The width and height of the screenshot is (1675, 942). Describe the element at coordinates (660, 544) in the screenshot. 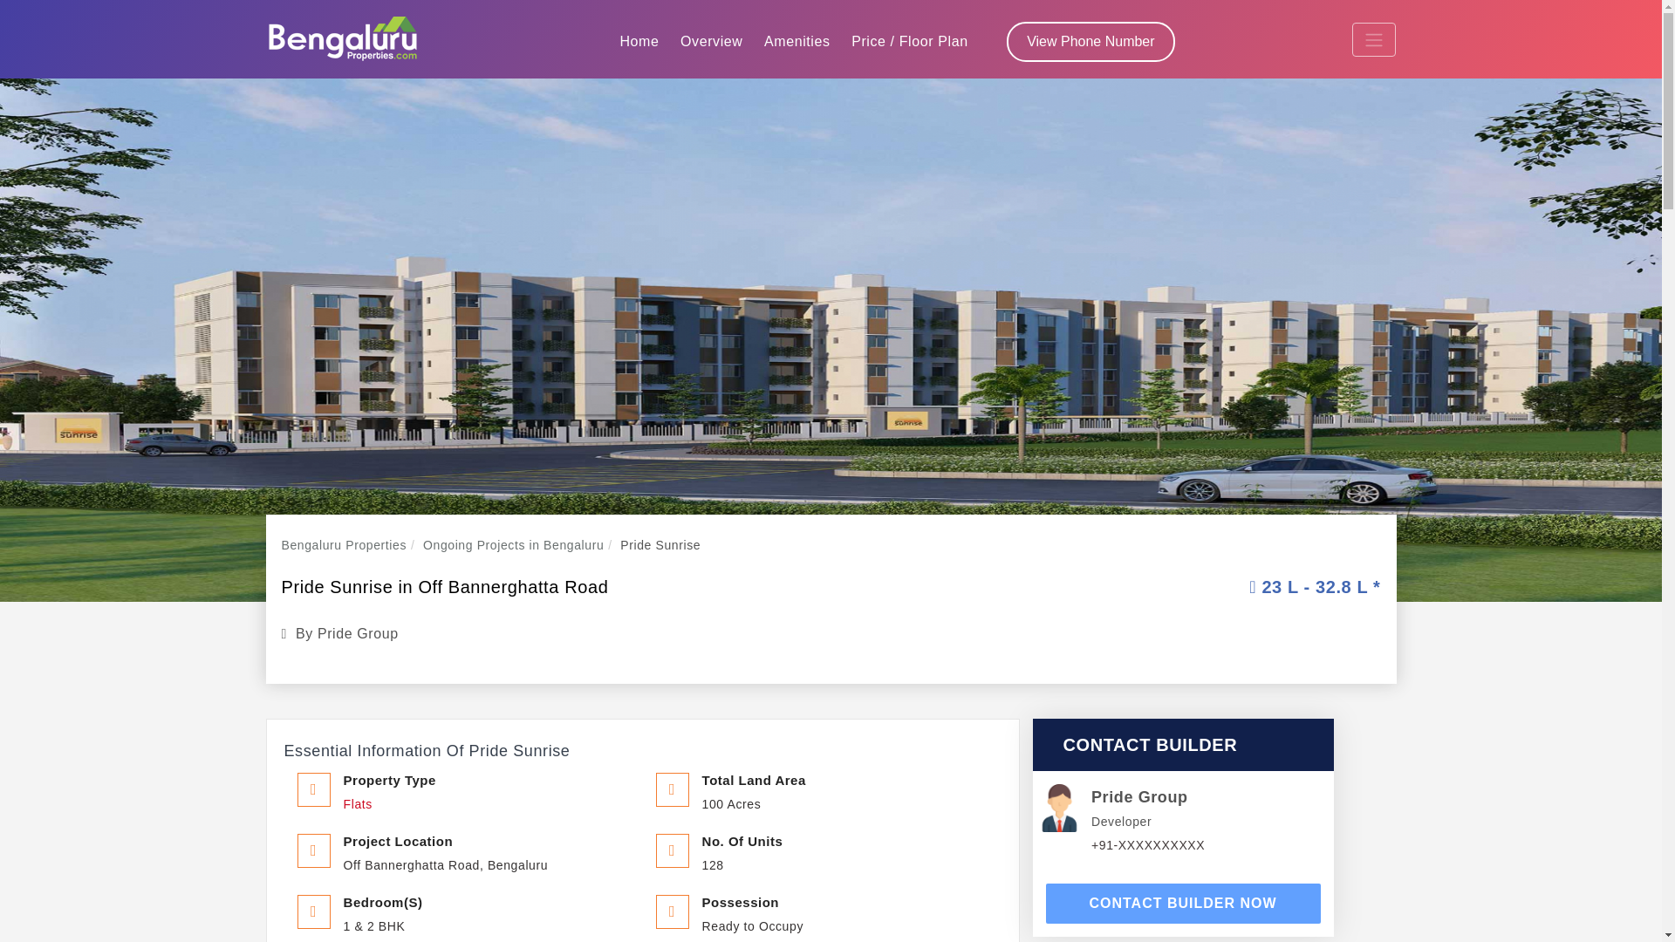

I see `Pride Sunrise` at that location.